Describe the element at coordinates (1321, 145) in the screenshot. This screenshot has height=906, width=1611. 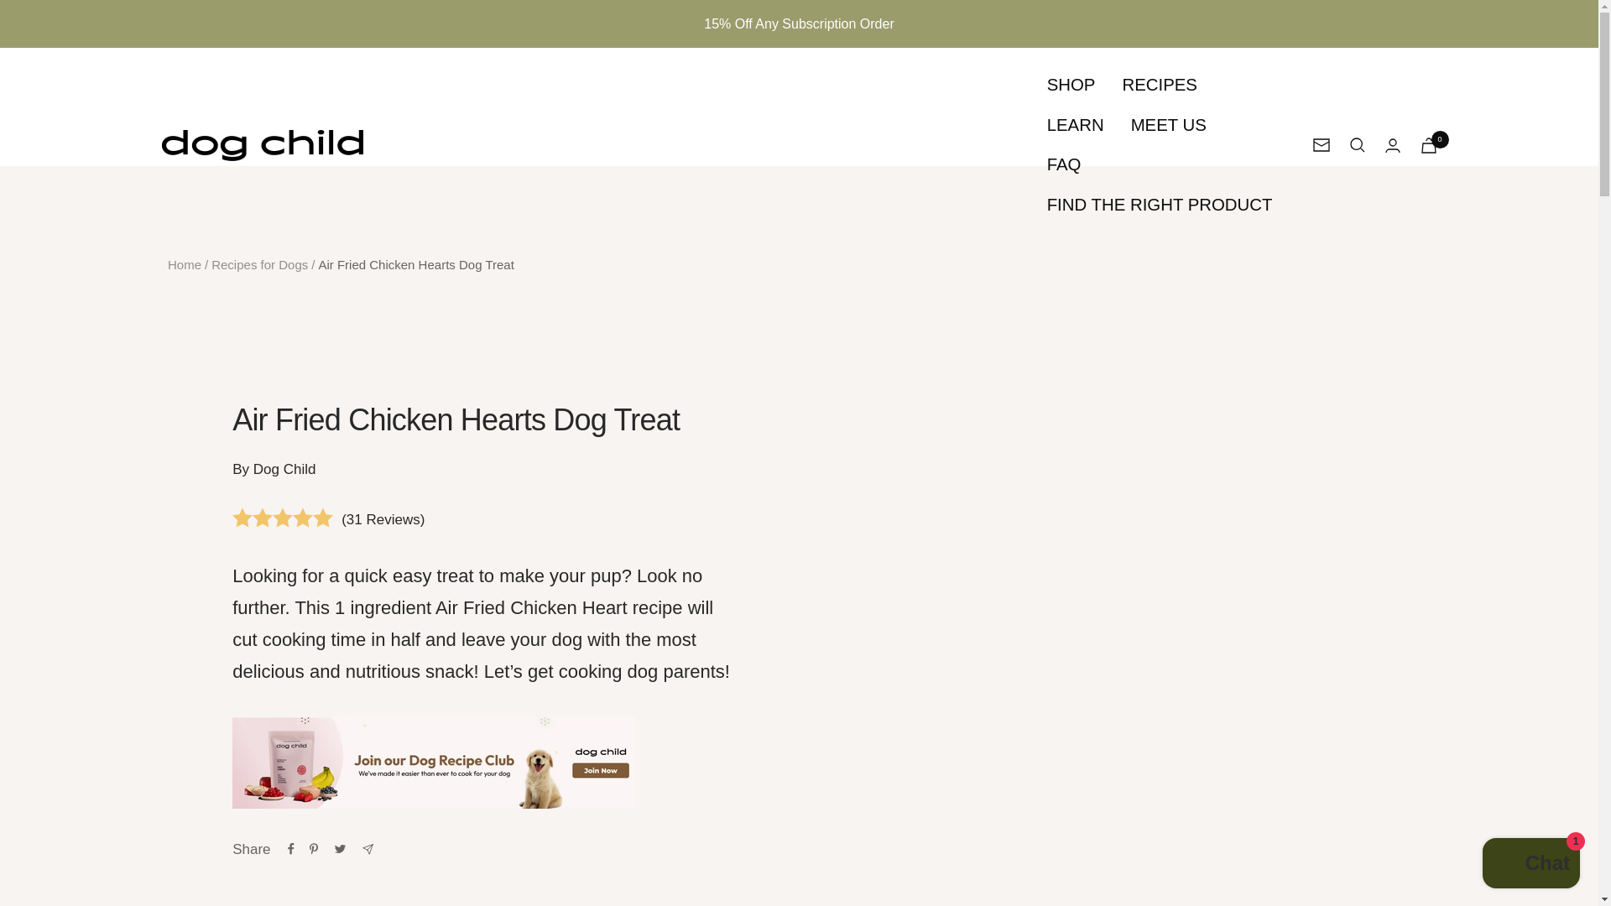
I see `Newsletter` at that location.